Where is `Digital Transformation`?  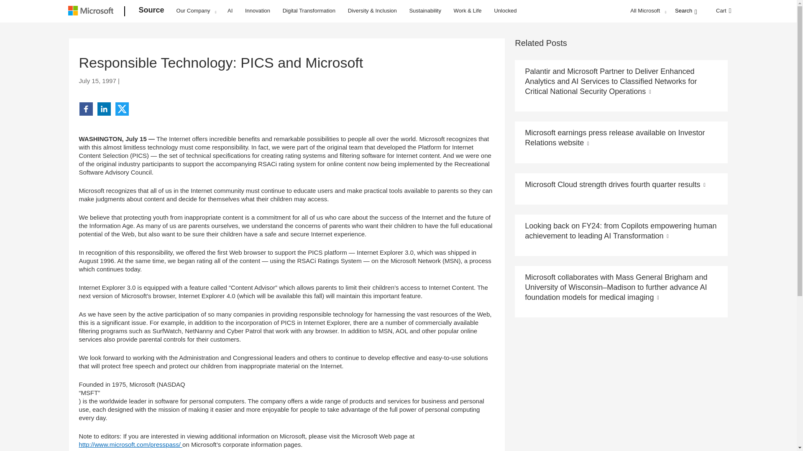 Digital Transformation is located at coordinates (309, 10).